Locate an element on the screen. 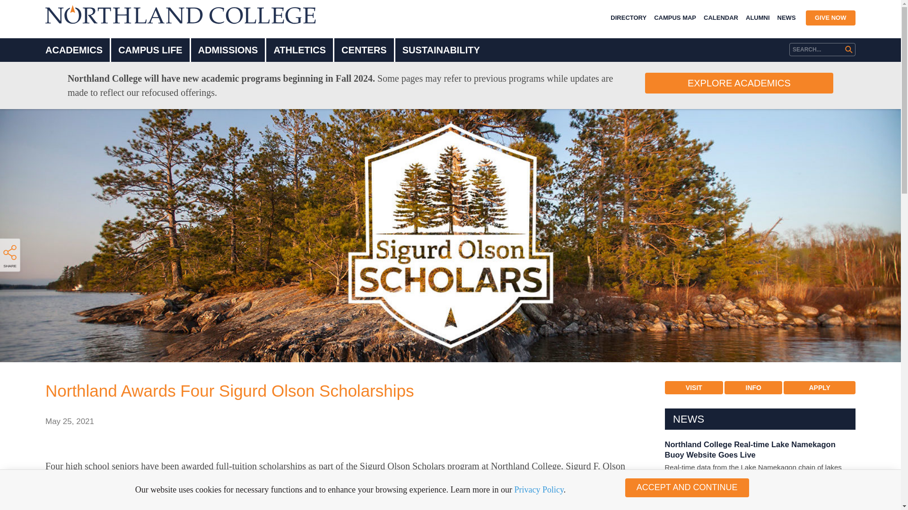  ACADEMICS is located at coordinates (74, 50).